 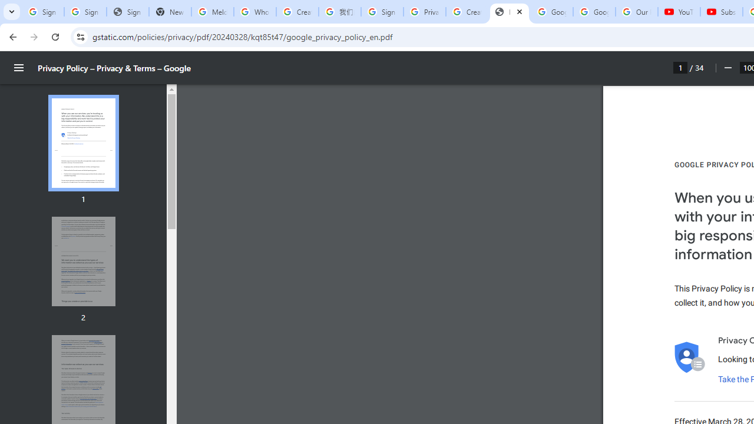 I want to click on Zoom out, so click(x=727, y=68).